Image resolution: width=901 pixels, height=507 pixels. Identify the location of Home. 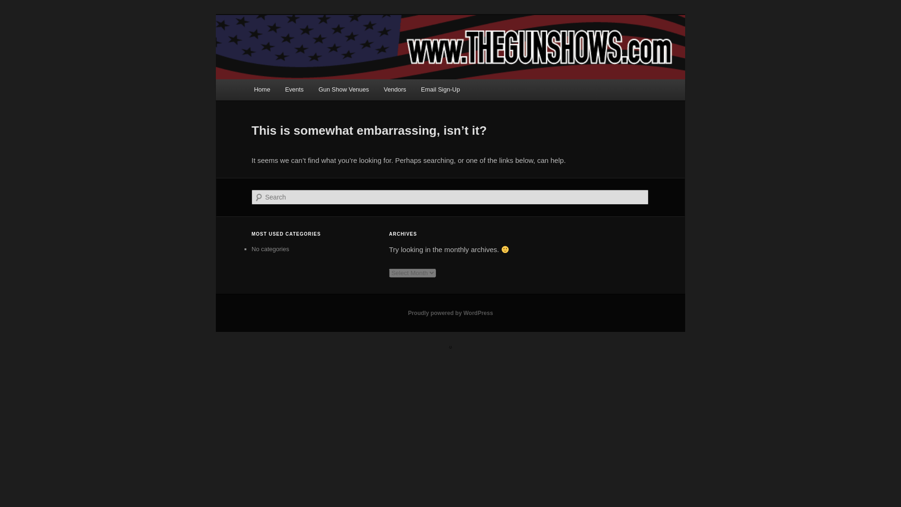
(262, 89).